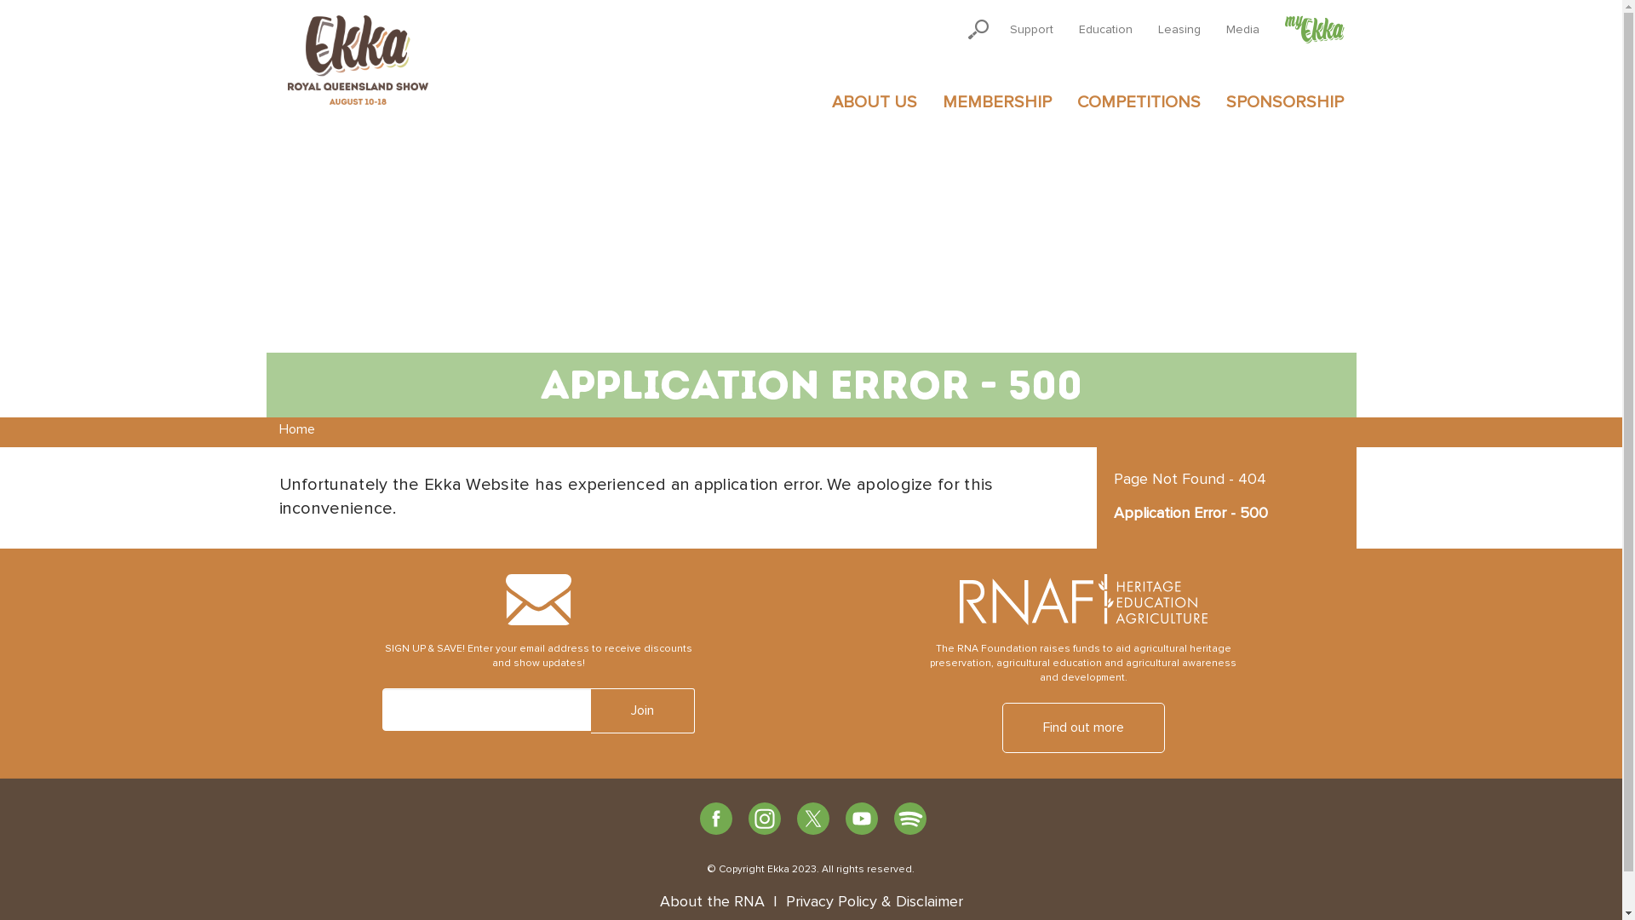 This screenshot has width=1635, height=920. I want to click on Application Error - 500, so click(1226, 515).